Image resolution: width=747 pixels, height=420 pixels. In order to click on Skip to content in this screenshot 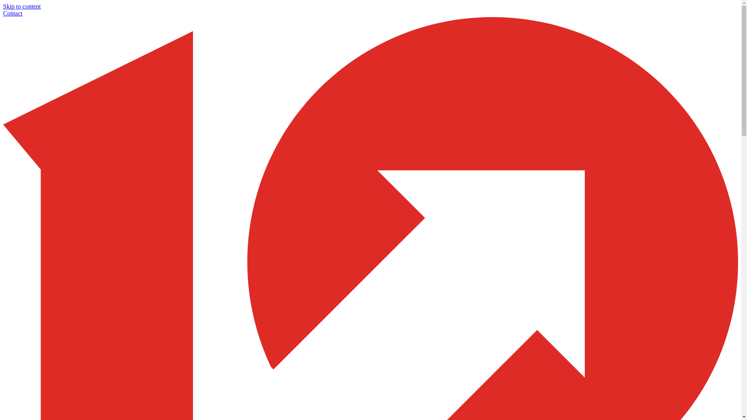, I will do `click(22, 6)`.